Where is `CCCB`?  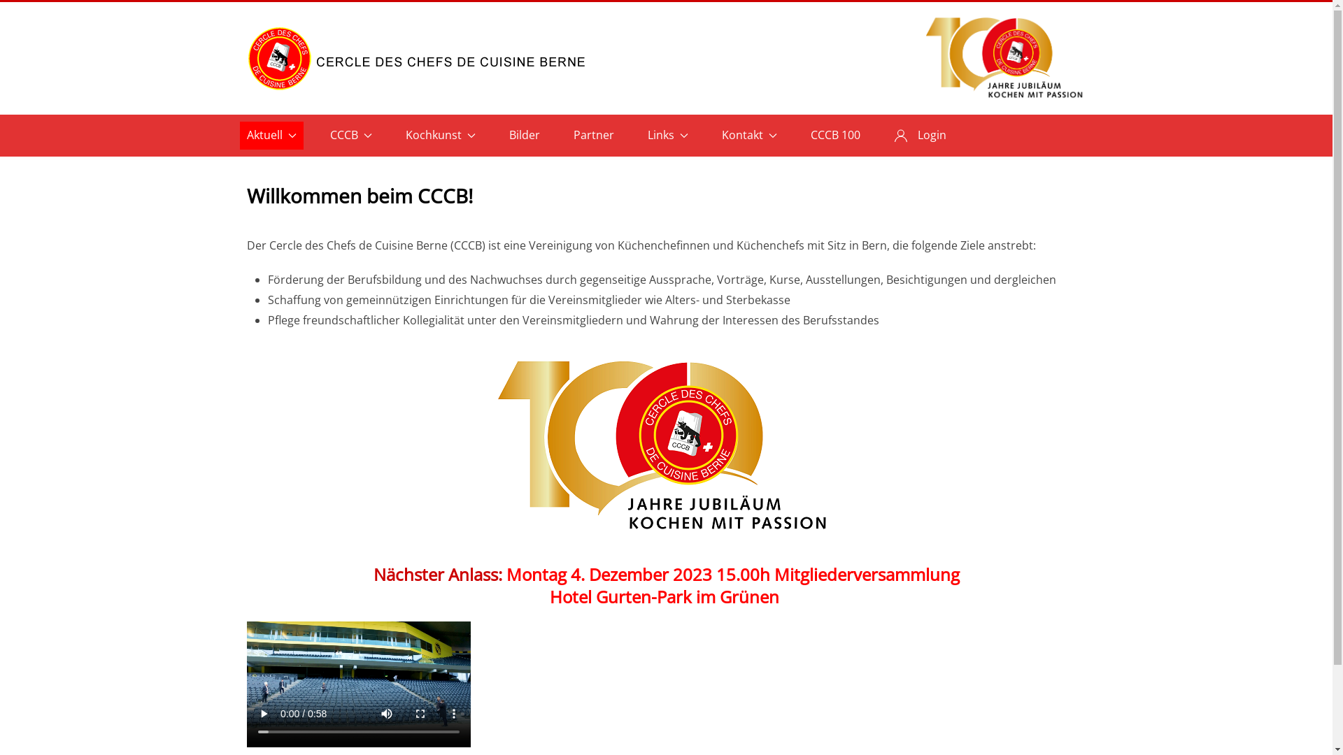 CCCB is located at coordinates (351, 136).